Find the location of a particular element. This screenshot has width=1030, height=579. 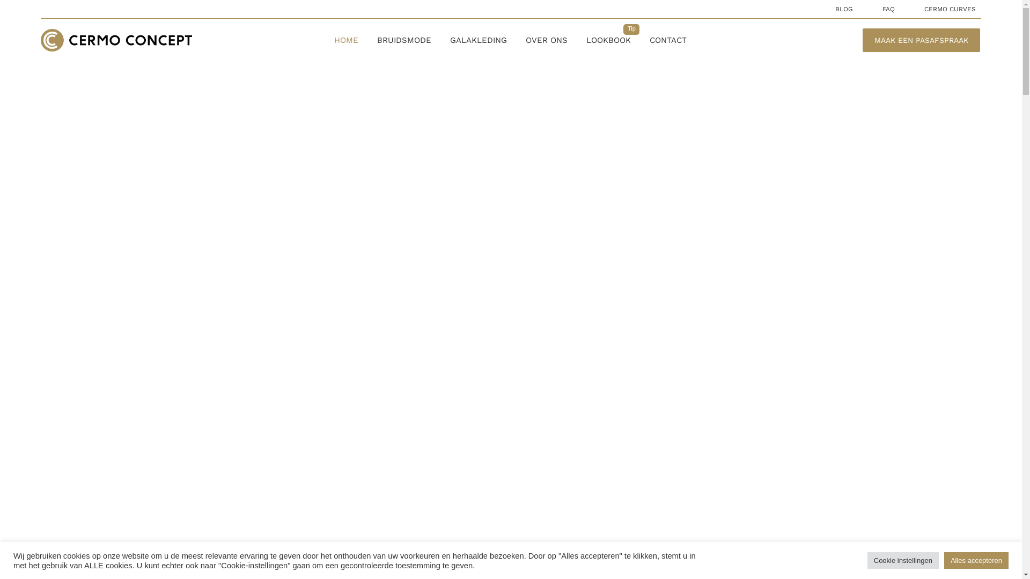

Alles accepteren is located at coordinates (976, 561).